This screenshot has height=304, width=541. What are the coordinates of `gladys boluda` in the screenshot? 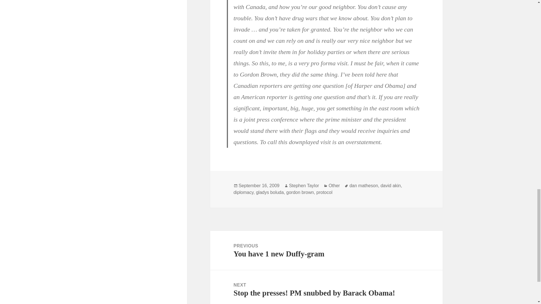 It's located at (363, 186).